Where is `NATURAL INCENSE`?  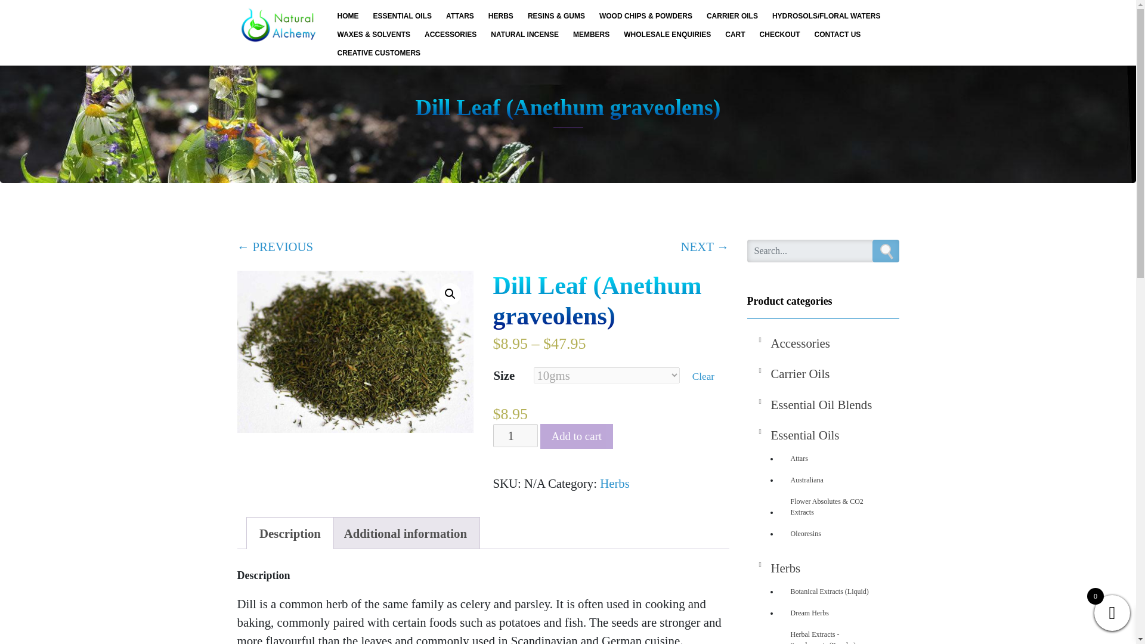
NATURAL INCENSE is located at coordinates (524, 34).